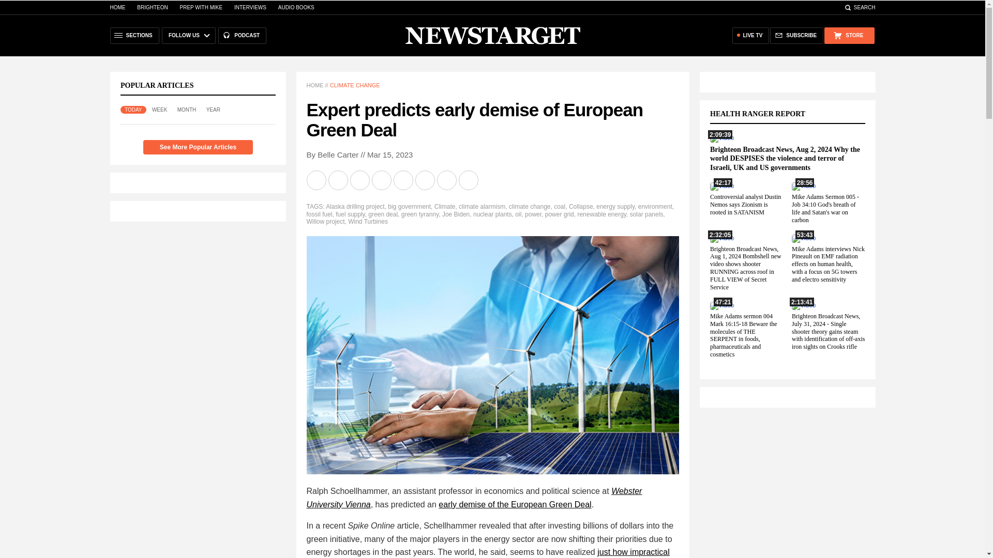  What do you see at coordinates (360, 180) in the screenshot?
I see `Share on Twitter` at bounding box center [360, 180].